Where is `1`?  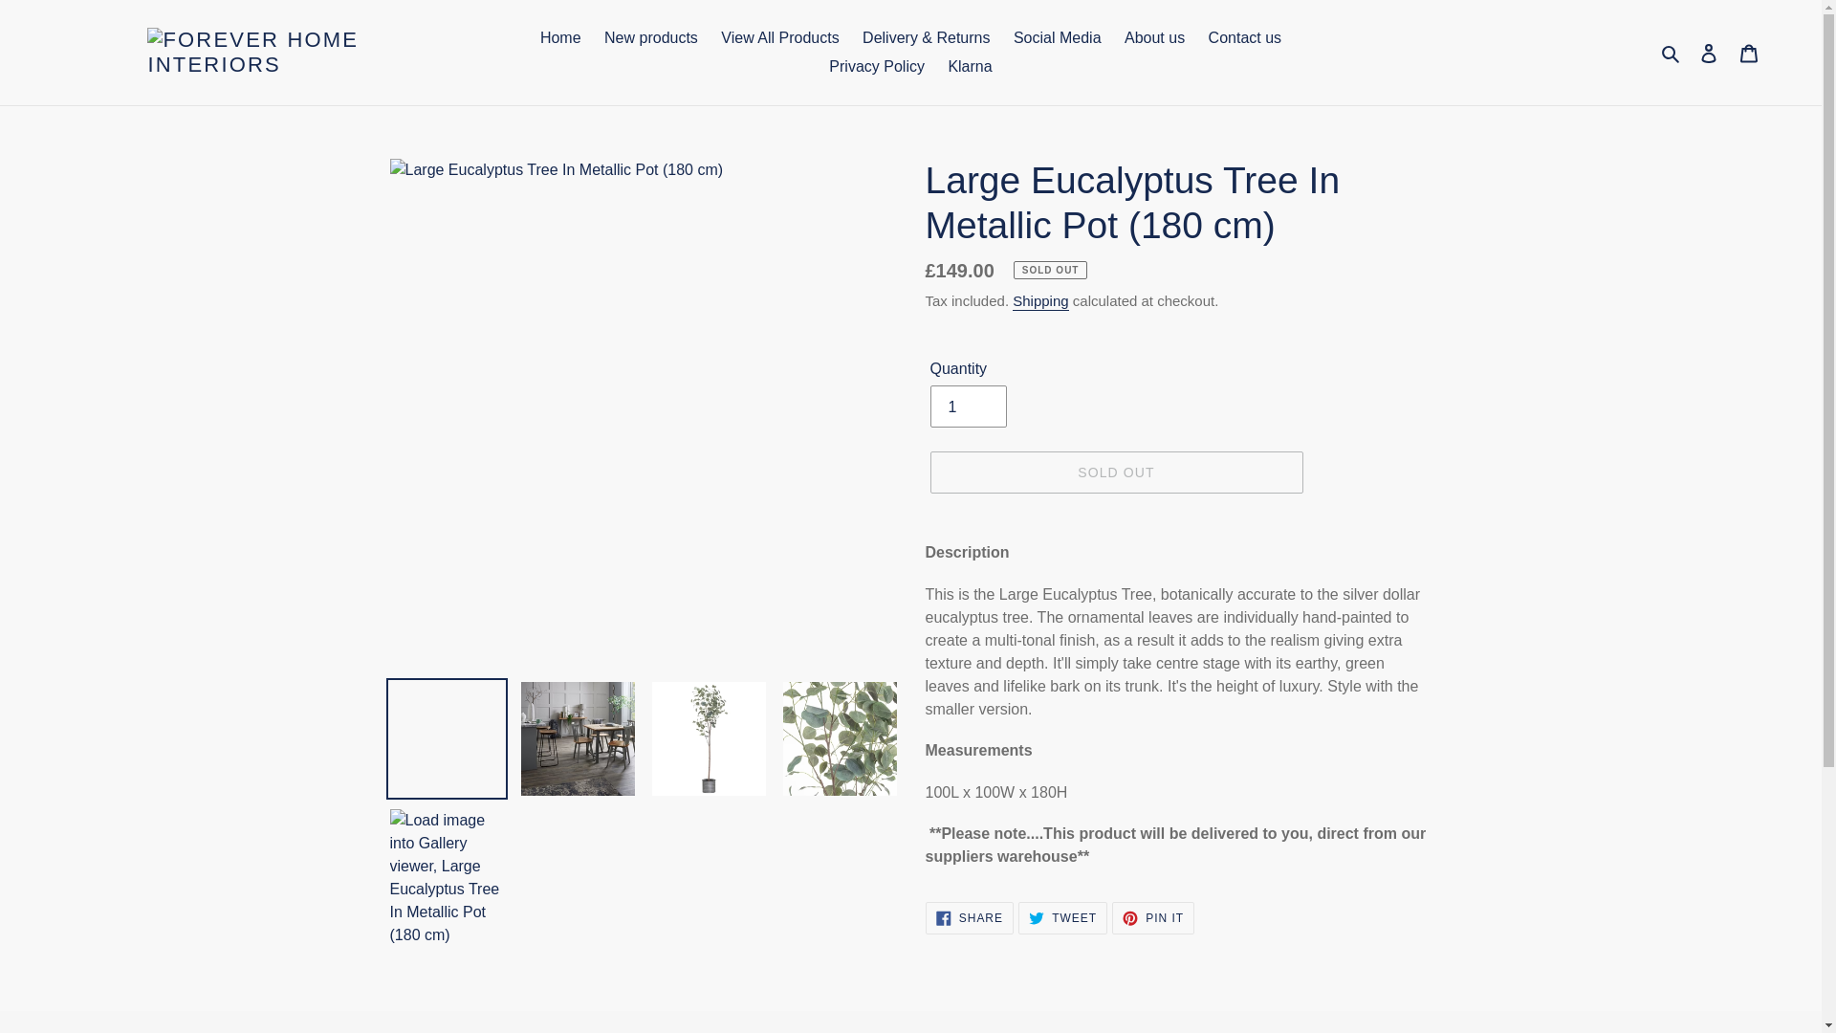
1 is located at coordinates (968, 406).